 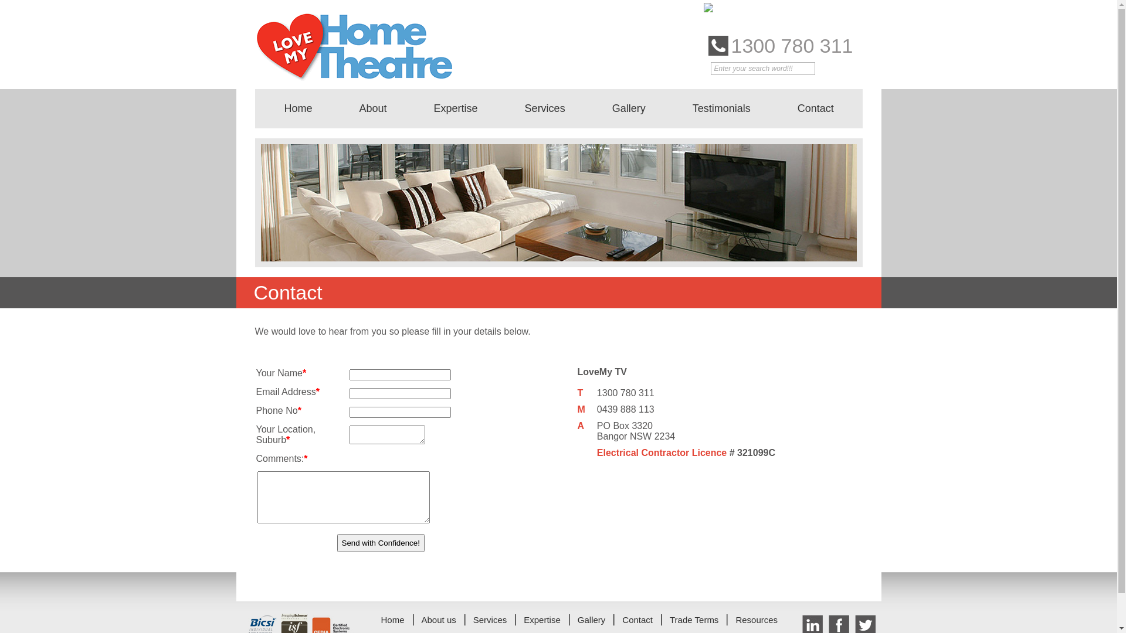 What do you see at coordinates (380, 543) in the screenshot?
I see `Send with Confidence!` at bounding box center [380, 543].